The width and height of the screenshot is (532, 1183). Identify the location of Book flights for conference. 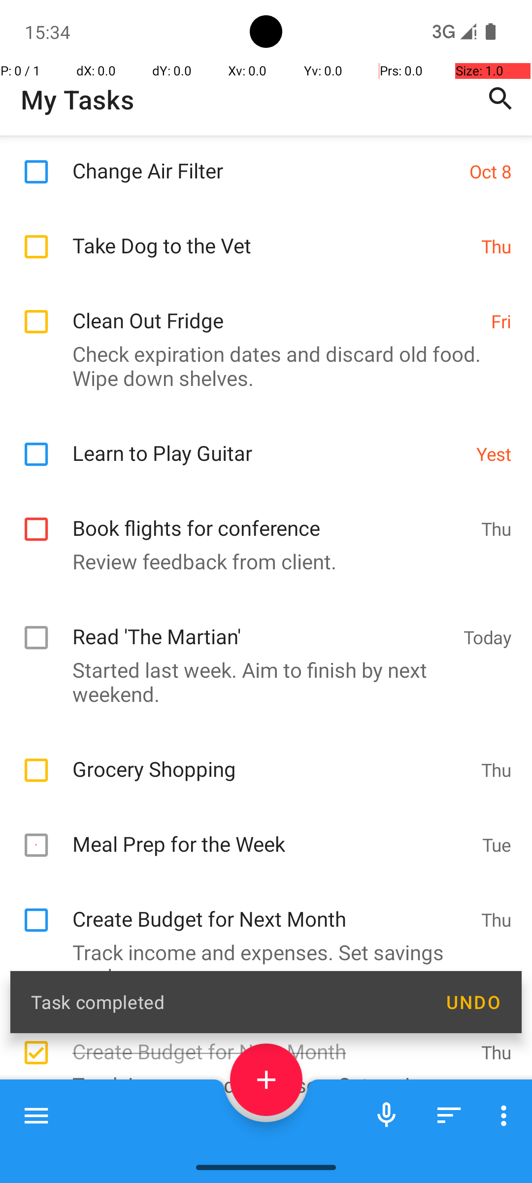
(272, 518).